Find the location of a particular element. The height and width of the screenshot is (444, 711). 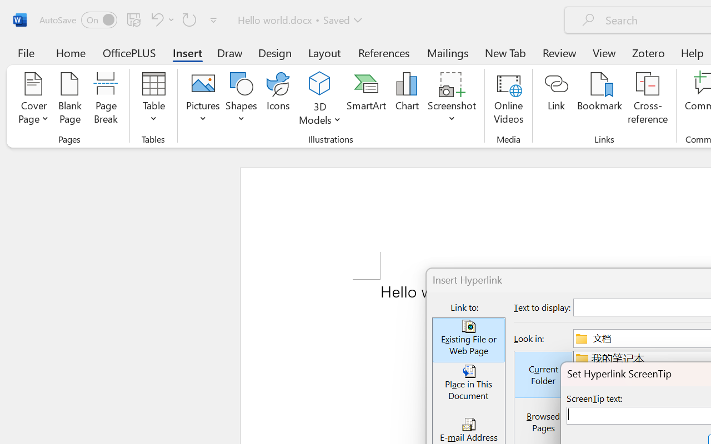

Design is located at coordinates (275, 52).